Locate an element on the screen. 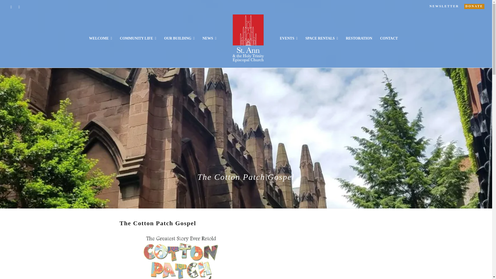 The image size is (496, 279). Facebook is located at coordinates (19, 7).